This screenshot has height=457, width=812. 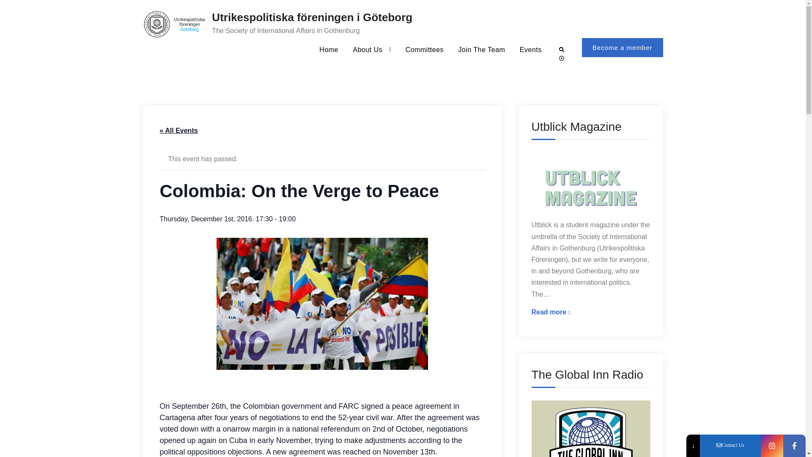 I want to click on Committees, so click(x=590, y=311).